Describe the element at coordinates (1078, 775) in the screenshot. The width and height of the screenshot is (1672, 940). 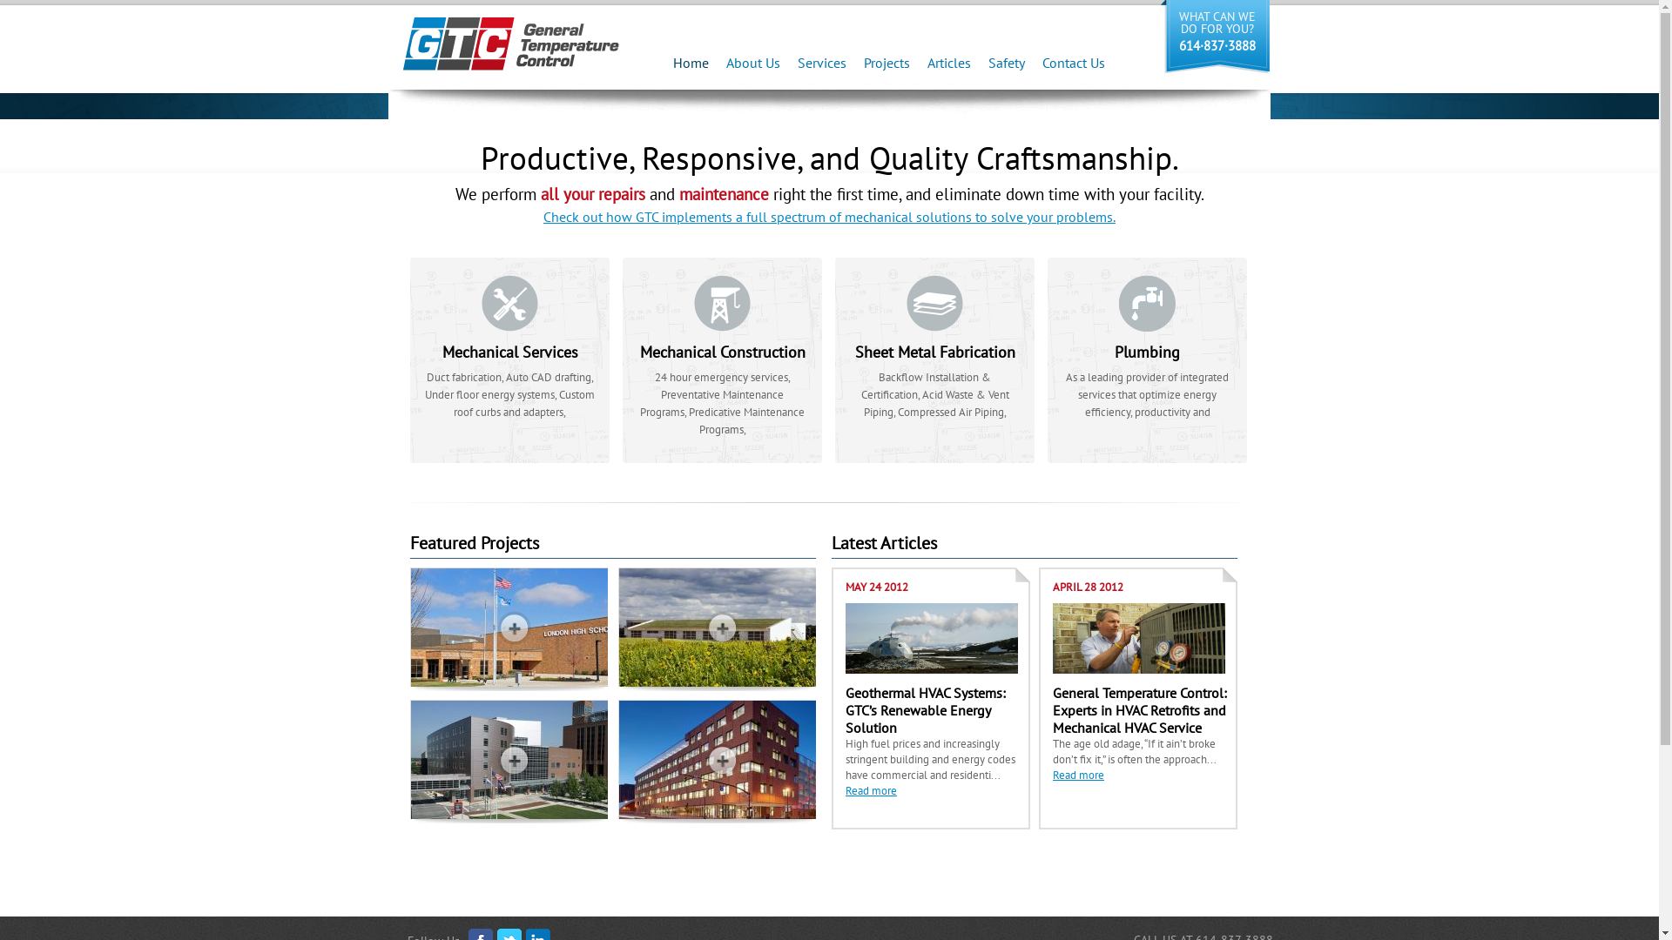
I see `Read more` at that location.